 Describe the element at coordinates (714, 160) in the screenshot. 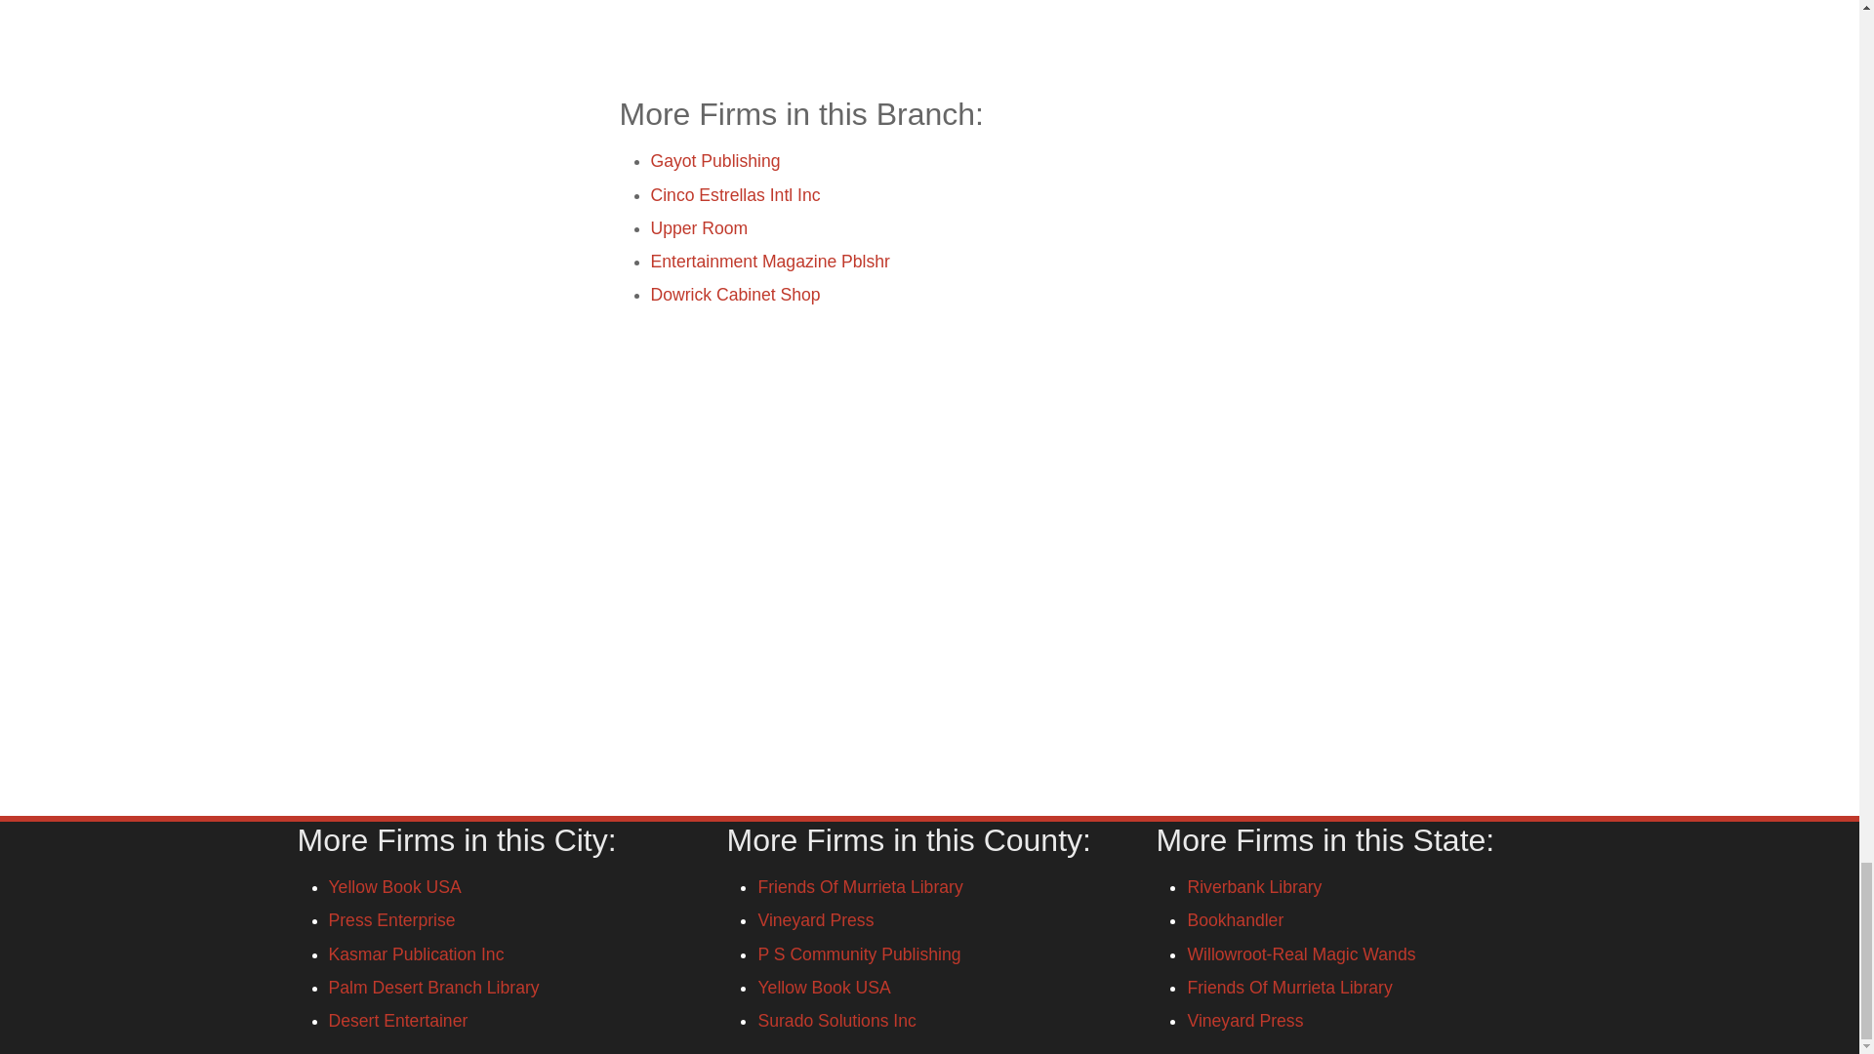

I see `Gayot Publishing` at that location.